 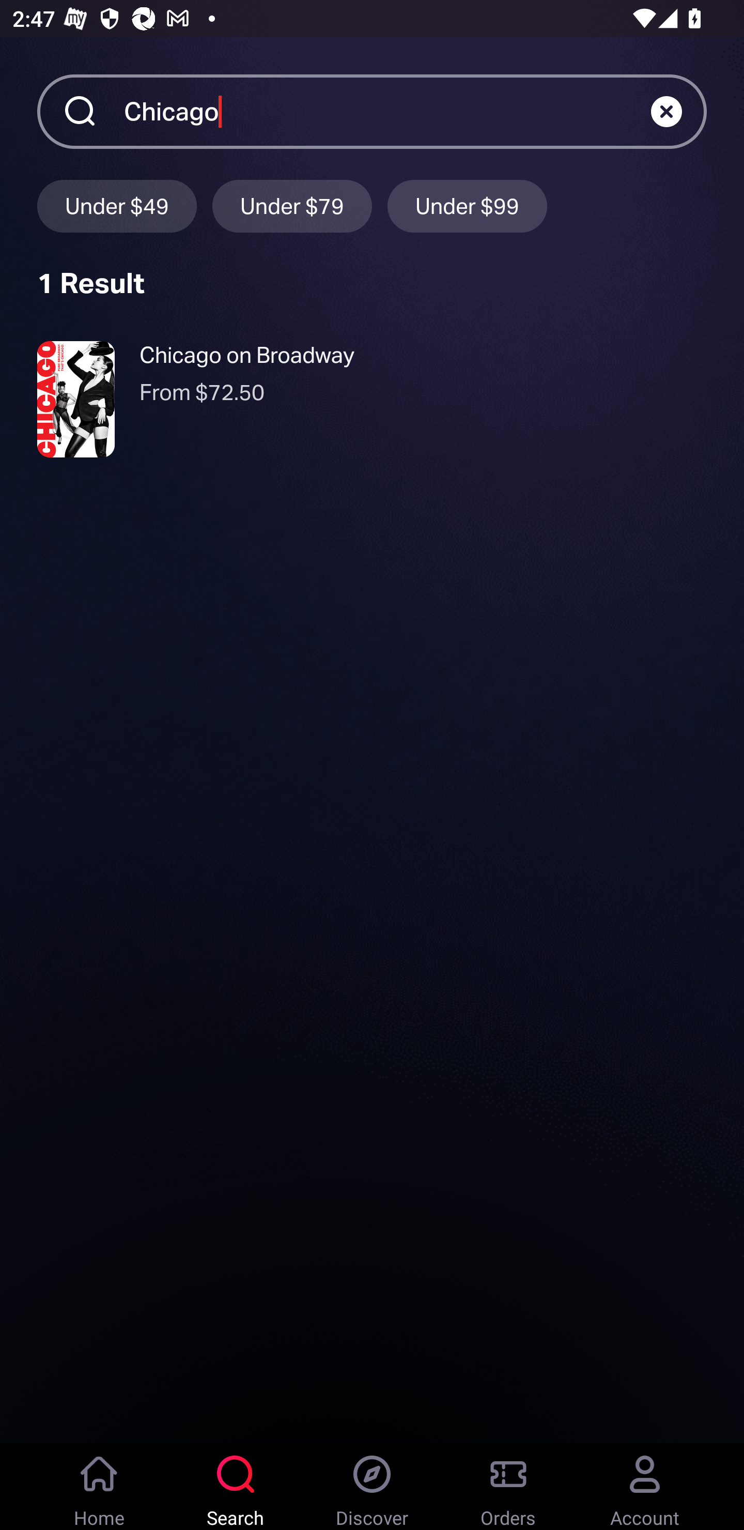 I want to click on Discover, so click(x=372, y=1487).